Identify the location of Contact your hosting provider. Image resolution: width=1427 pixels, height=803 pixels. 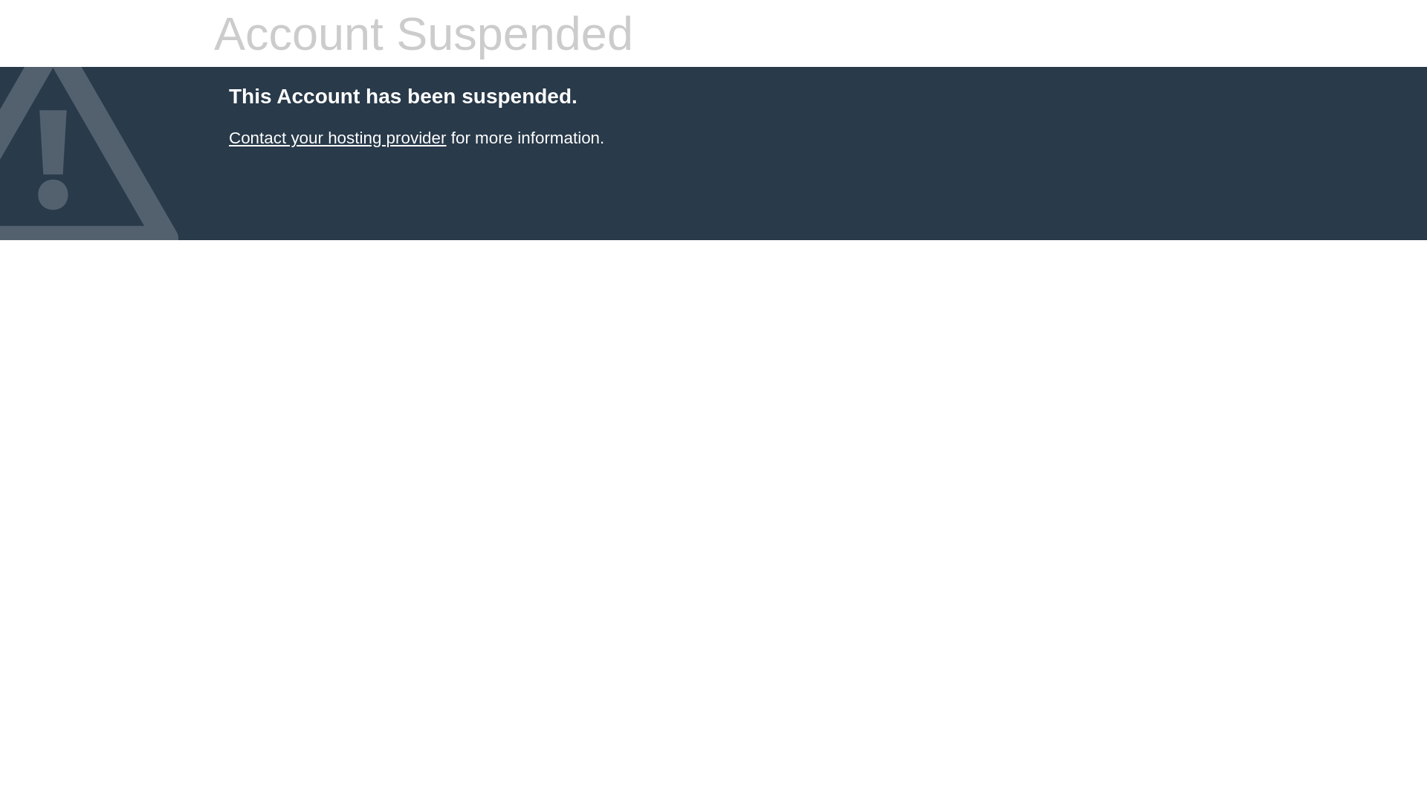
(337, 138).